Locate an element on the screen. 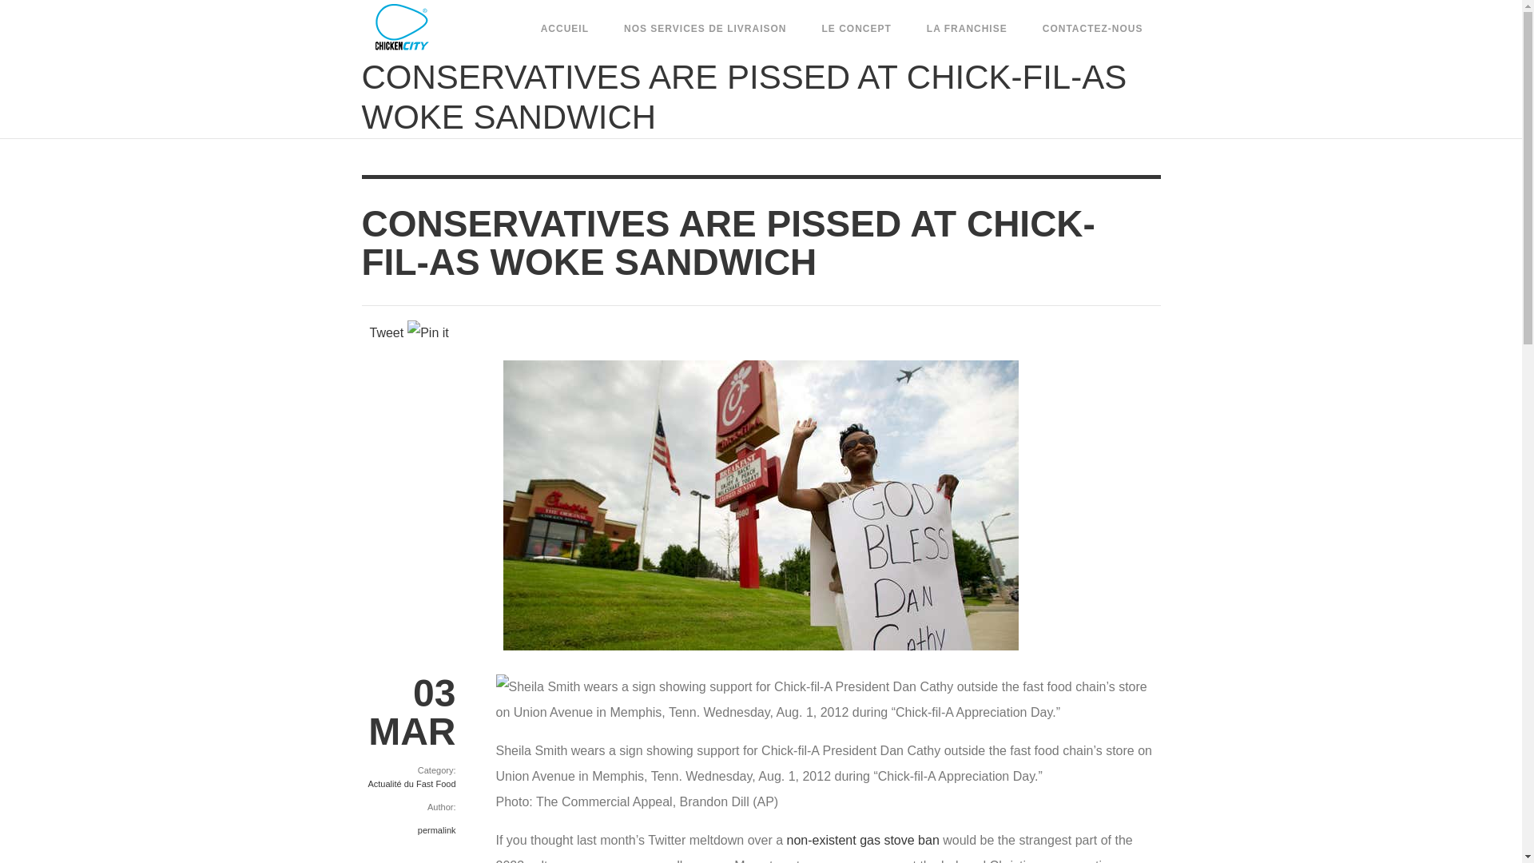  CONTACTEZ-NOUS is located at coordinates (1093, 29).